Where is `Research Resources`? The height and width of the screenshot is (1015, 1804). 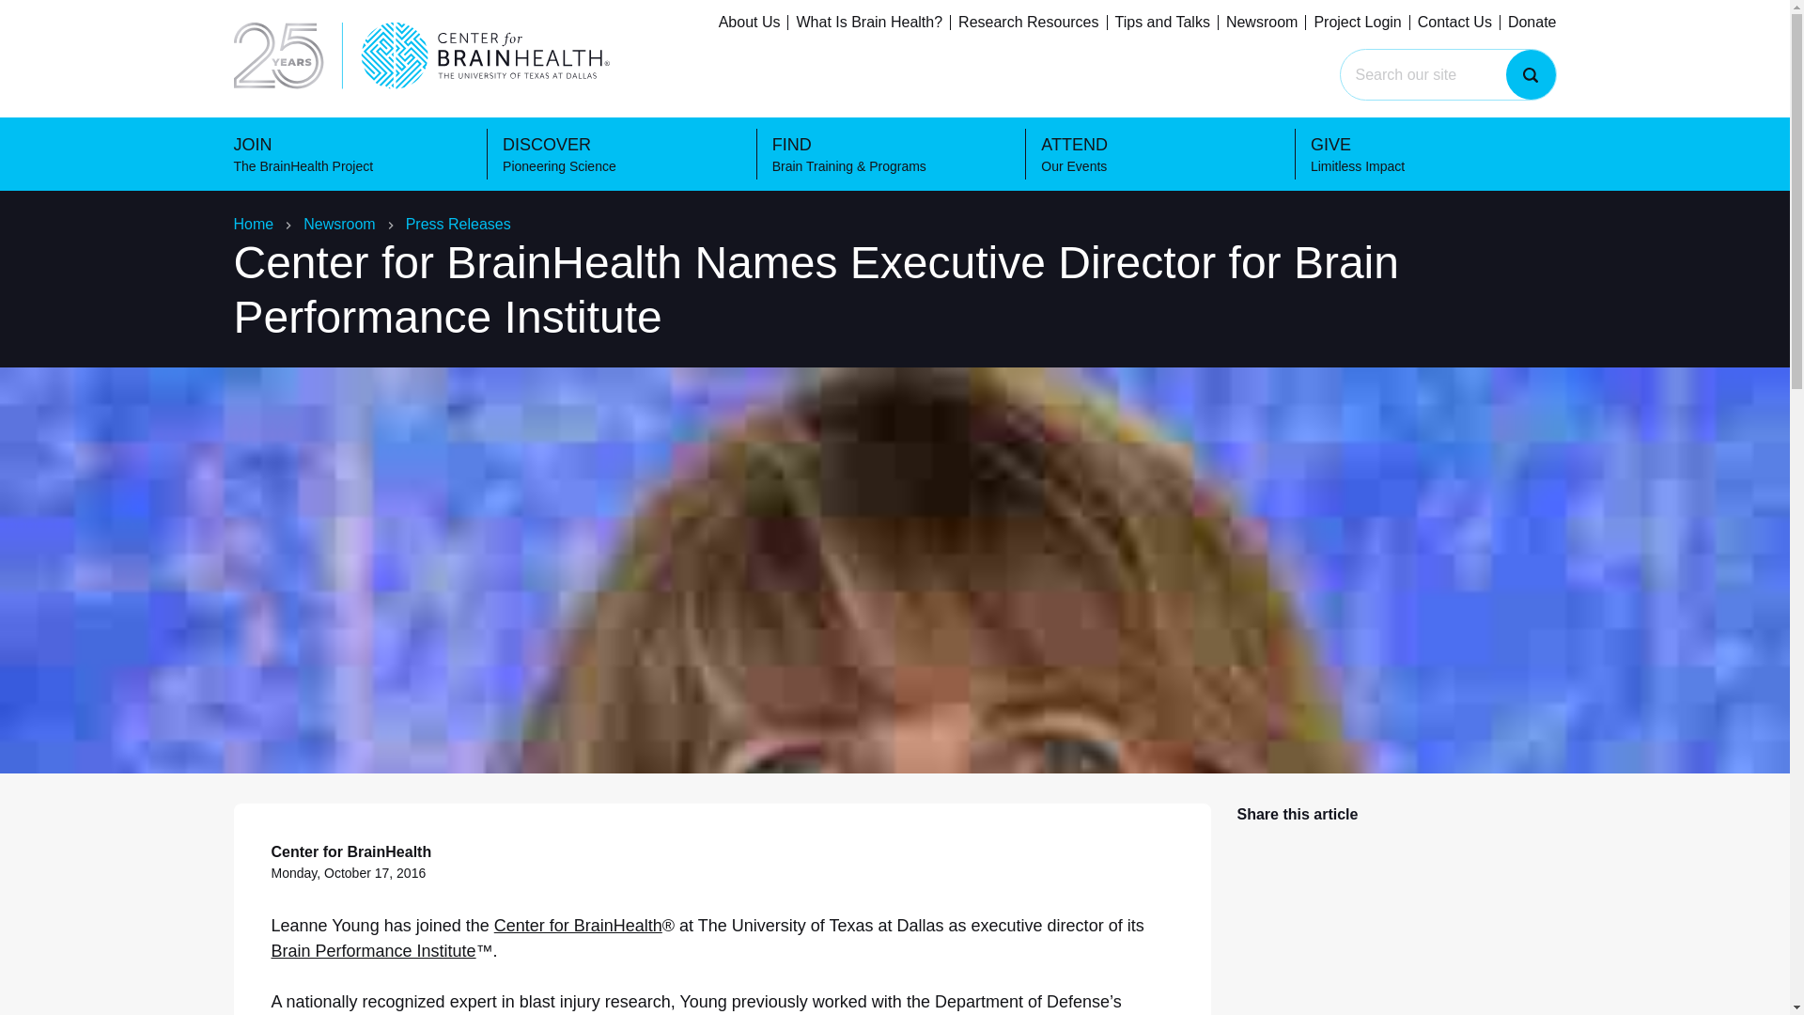
Research Resources is located at coordinates (1028, 23).